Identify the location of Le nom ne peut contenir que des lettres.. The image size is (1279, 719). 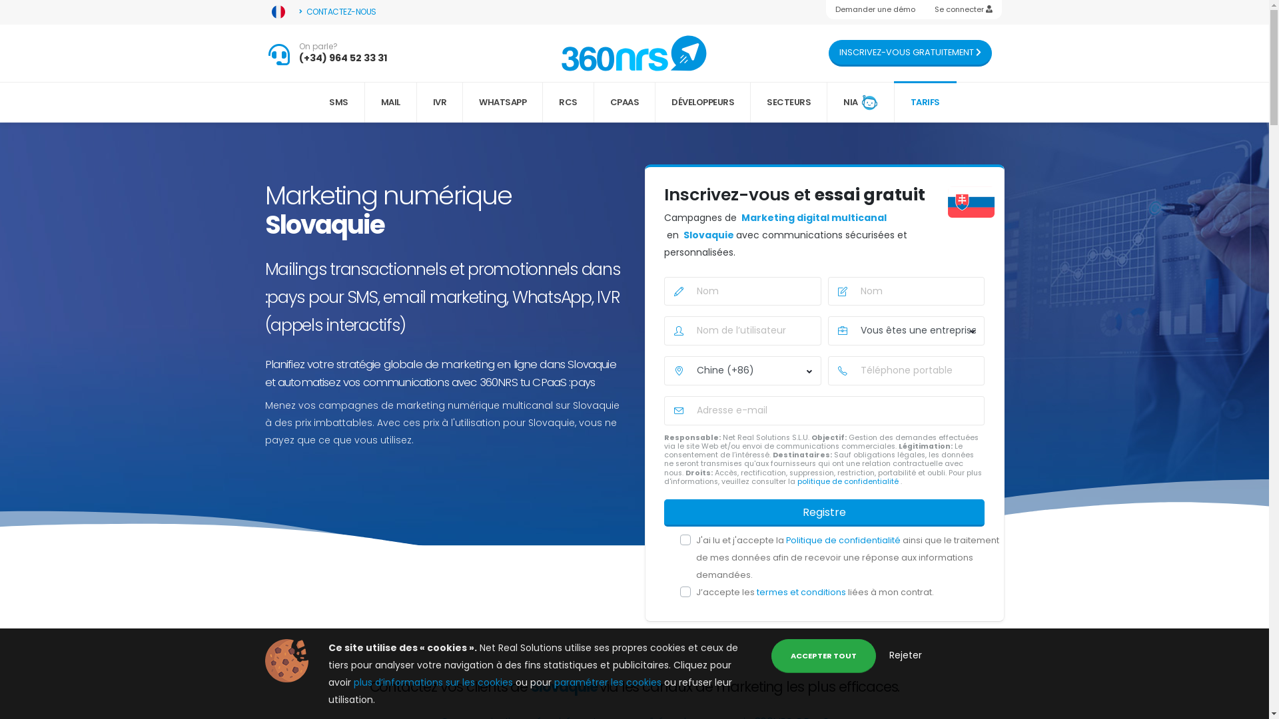
(742, 292).